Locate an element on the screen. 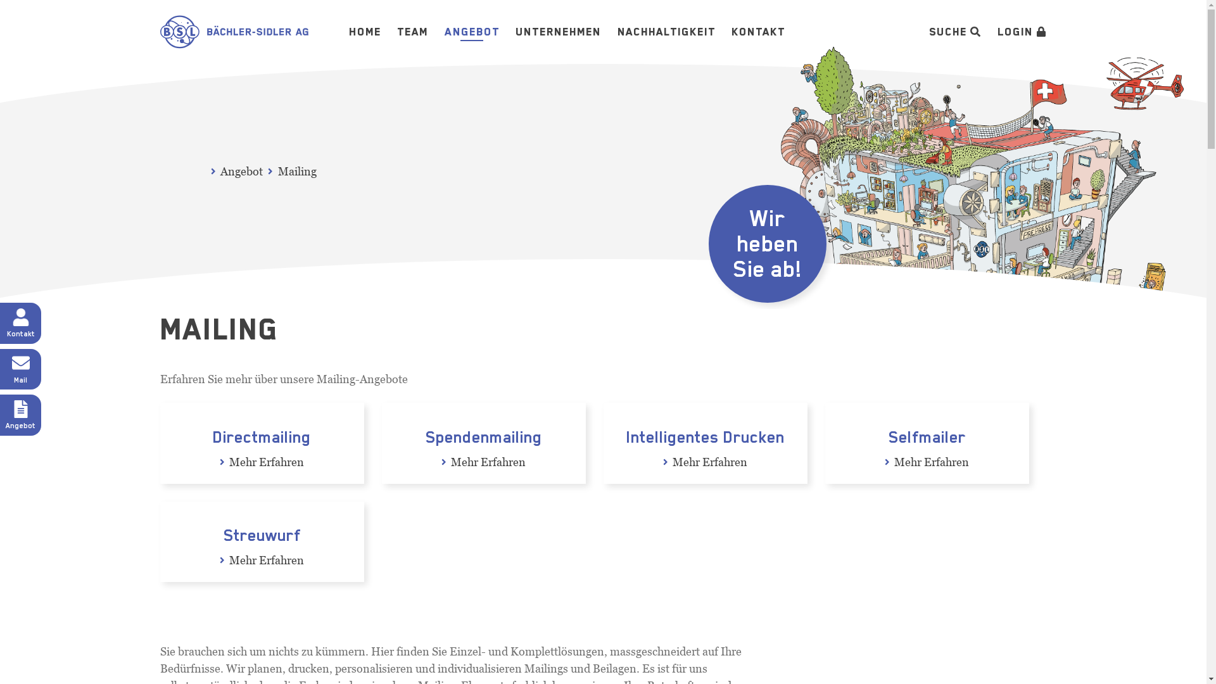  Mehr Erfahren is located at coordinates (267, 560).